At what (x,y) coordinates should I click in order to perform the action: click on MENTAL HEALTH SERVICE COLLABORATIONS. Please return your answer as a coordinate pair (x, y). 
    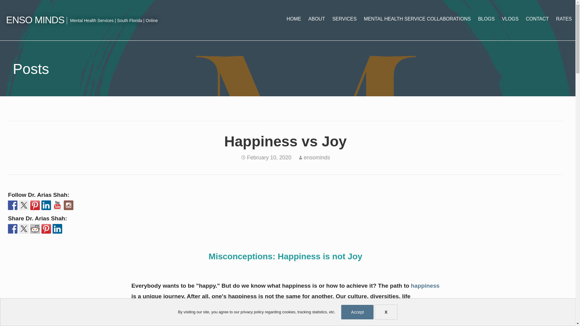
    Looking at the image, I should click on (417, 19).